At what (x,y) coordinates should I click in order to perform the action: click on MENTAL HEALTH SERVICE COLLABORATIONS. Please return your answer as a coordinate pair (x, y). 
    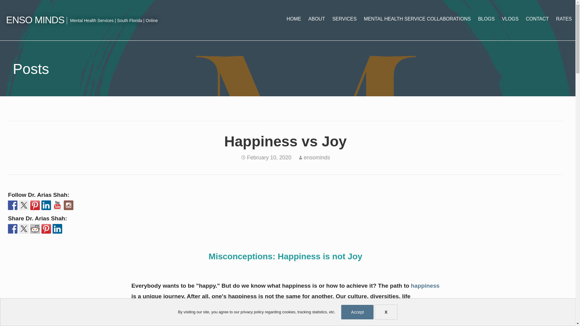
    Looking at the image, I should click on (417, 19).